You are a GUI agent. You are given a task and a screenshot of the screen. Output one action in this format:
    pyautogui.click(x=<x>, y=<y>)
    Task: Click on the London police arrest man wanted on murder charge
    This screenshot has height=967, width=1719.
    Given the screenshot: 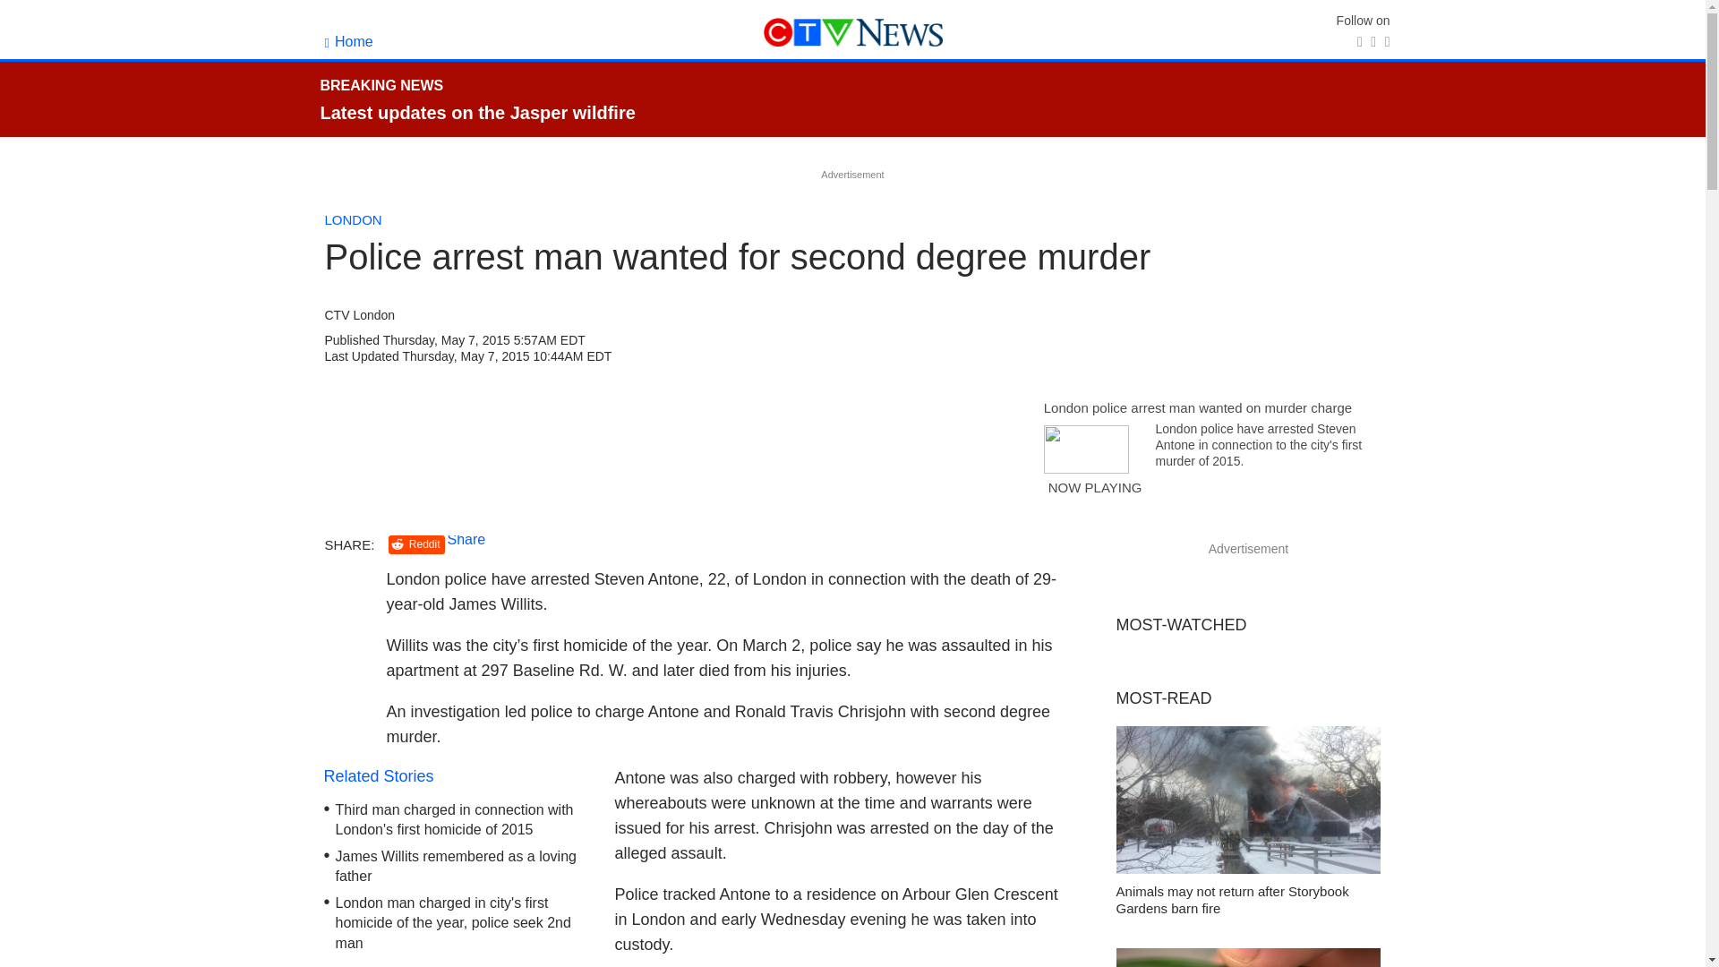 What is the action you would take?
    pyautogui.click(x=1197, y=408)
    